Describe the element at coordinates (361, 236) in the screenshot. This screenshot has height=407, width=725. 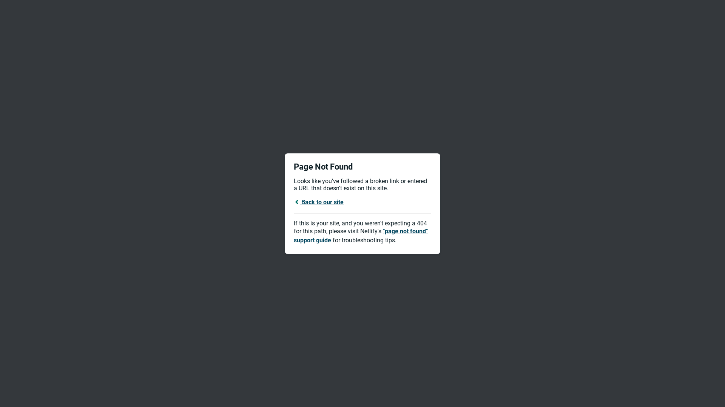
I see `"page not found" support guide` at that location.